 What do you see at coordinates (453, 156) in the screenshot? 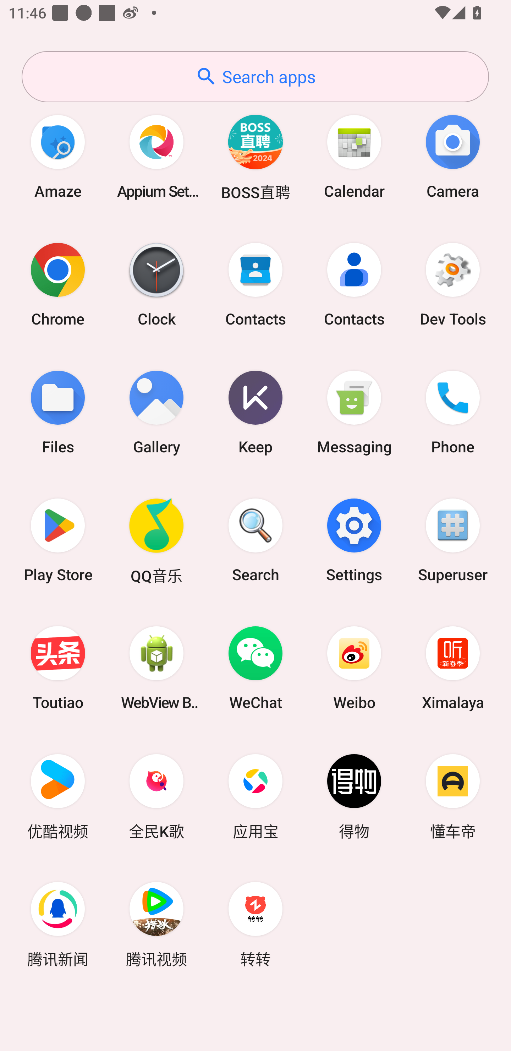
I see `Camera` at bounding box center [453, 156].